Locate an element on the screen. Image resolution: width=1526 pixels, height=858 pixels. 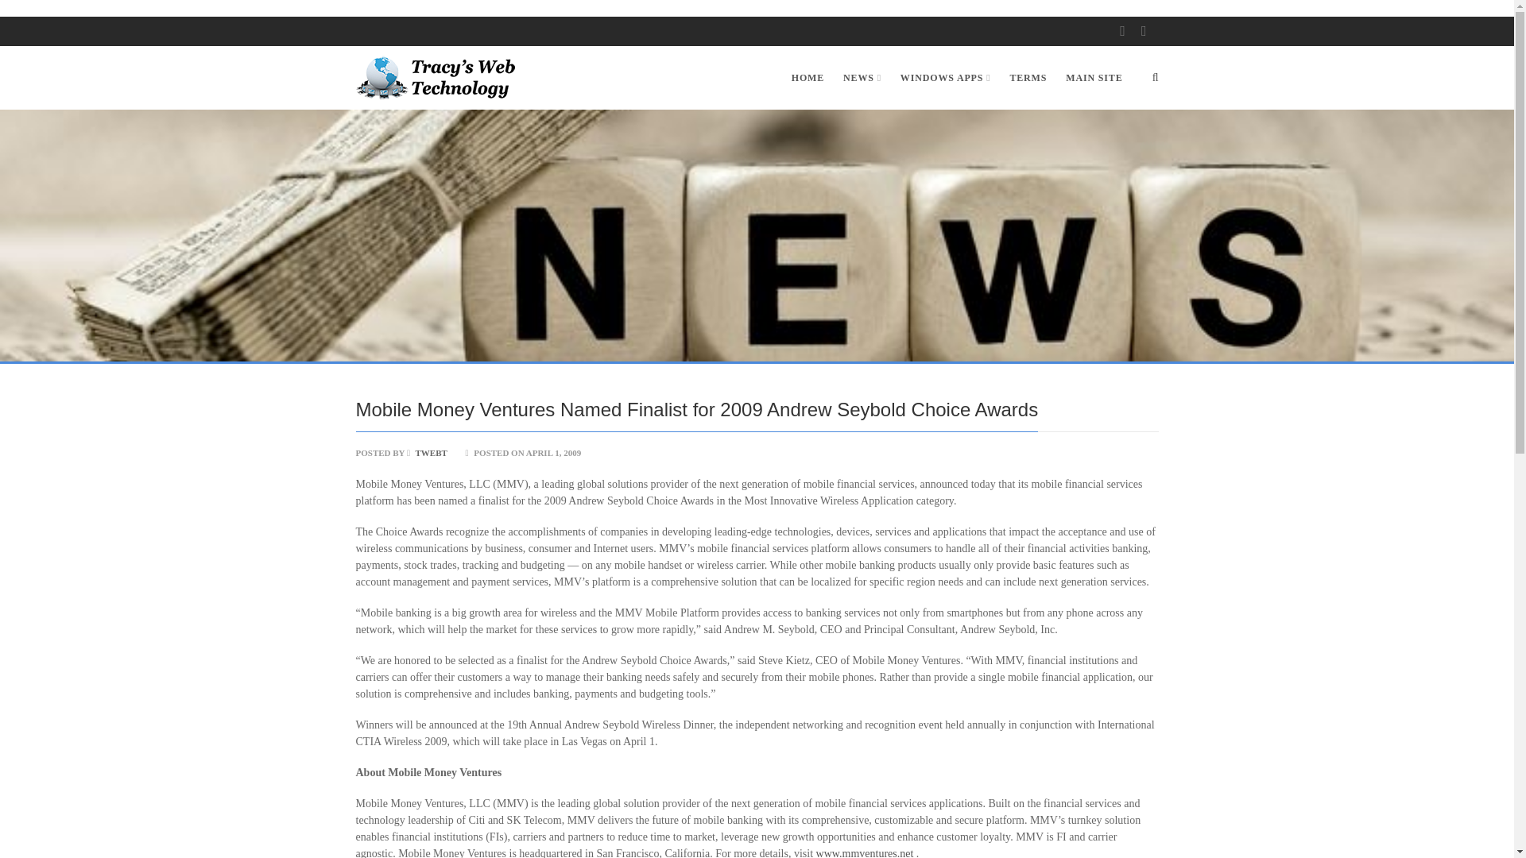
NEWS is located at coordinates (862, 78).